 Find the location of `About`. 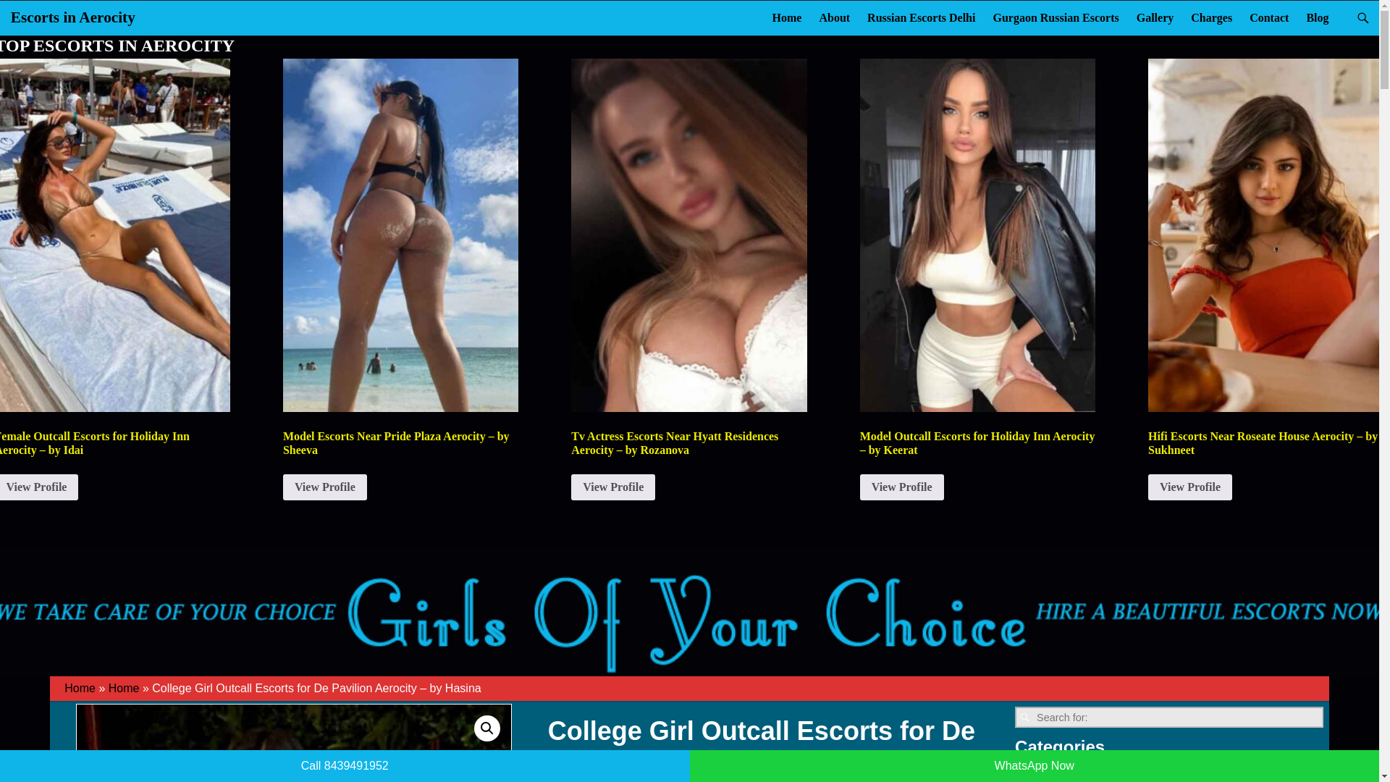

About is located at coordinates (834, 17).